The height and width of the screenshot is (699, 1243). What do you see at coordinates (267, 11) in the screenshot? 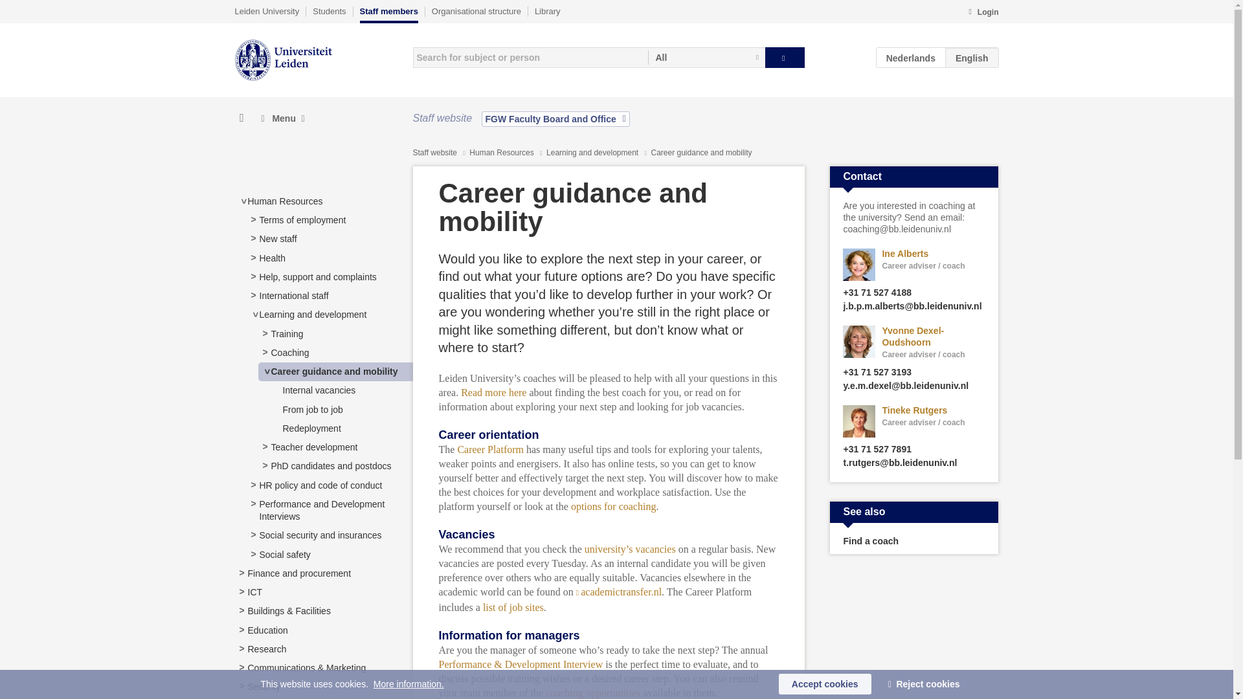
I see `Leiden University` at bounding box center [267, 11].